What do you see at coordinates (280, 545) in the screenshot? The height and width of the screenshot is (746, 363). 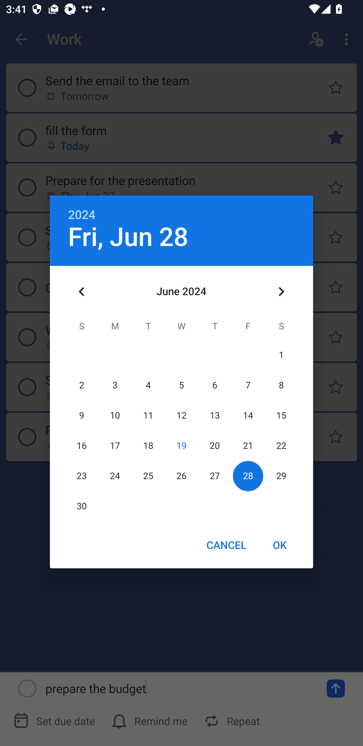 I see `OK` at bounding box center [280, 545].